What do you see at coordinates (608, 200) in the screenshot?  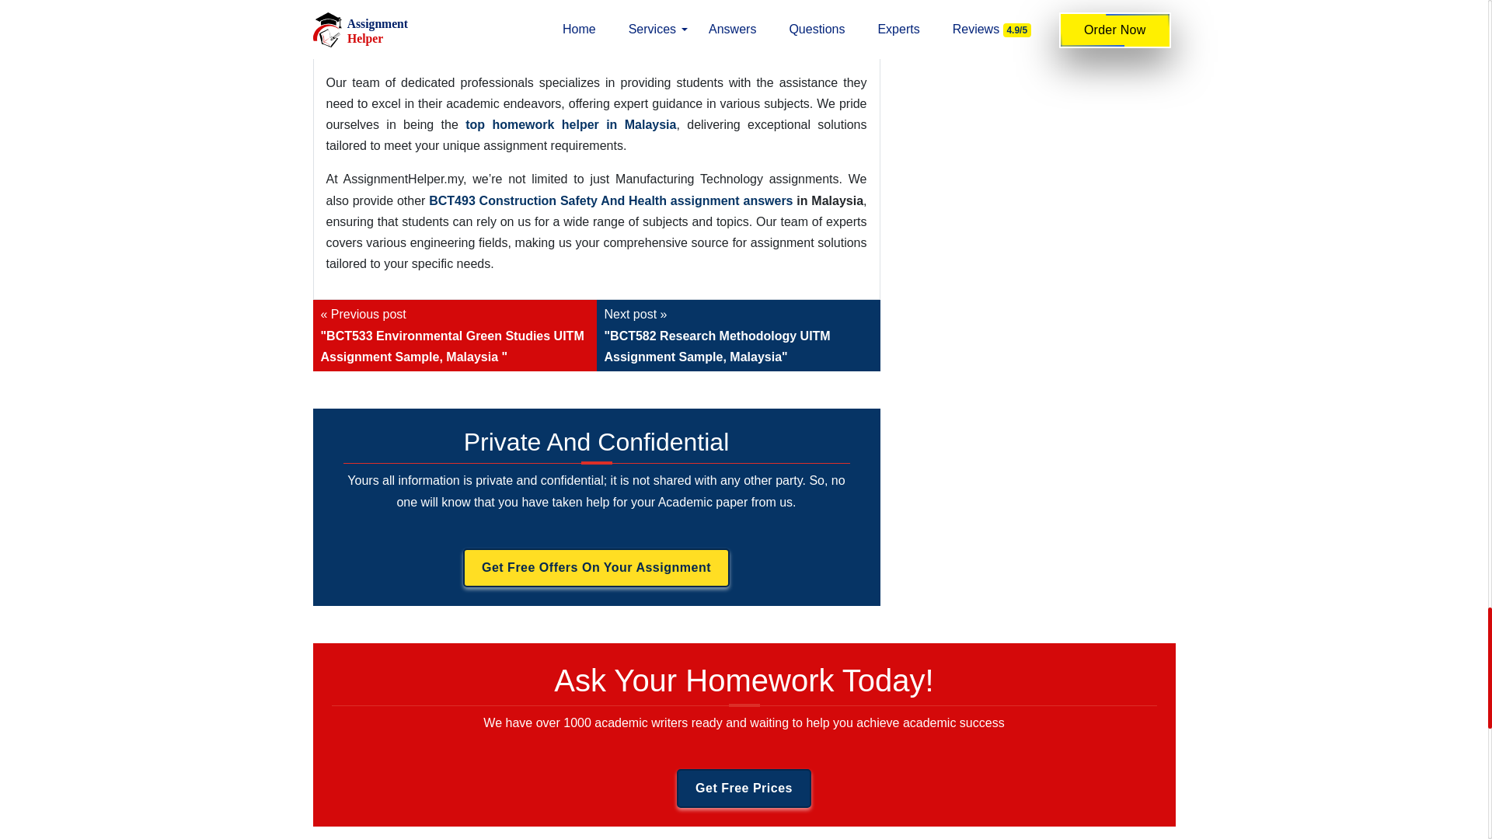 I see `BCT493 Construction Safety And Health assignment answers` at bounding box center [608, 200].